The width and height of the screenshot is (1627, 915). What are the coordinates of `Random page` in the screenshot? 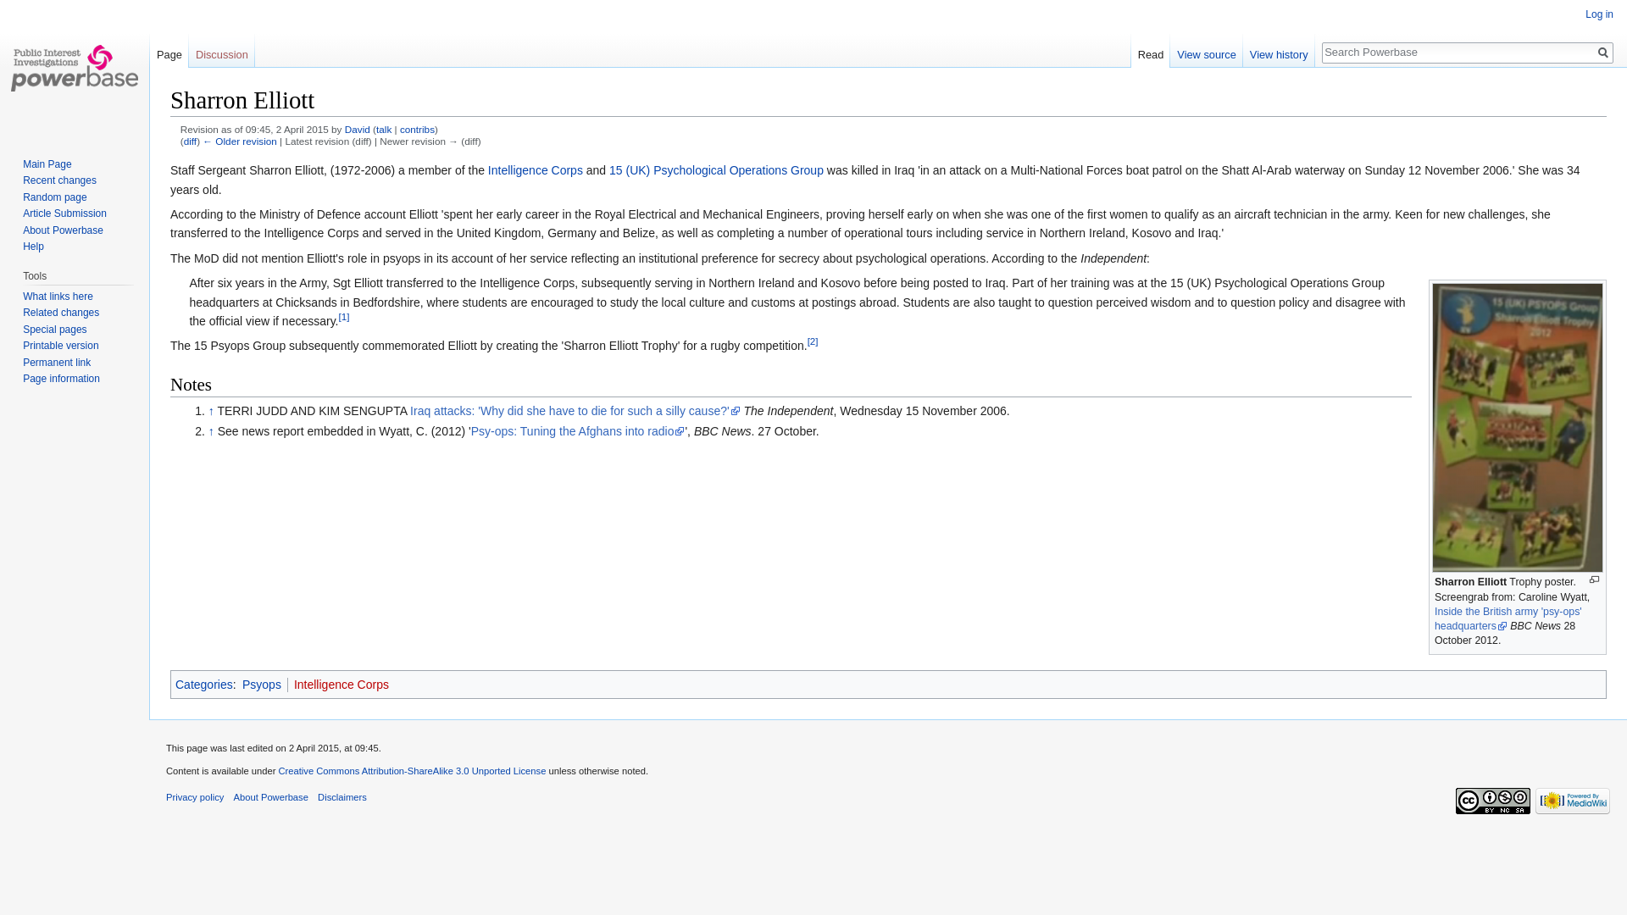 It's located at (54, 197).